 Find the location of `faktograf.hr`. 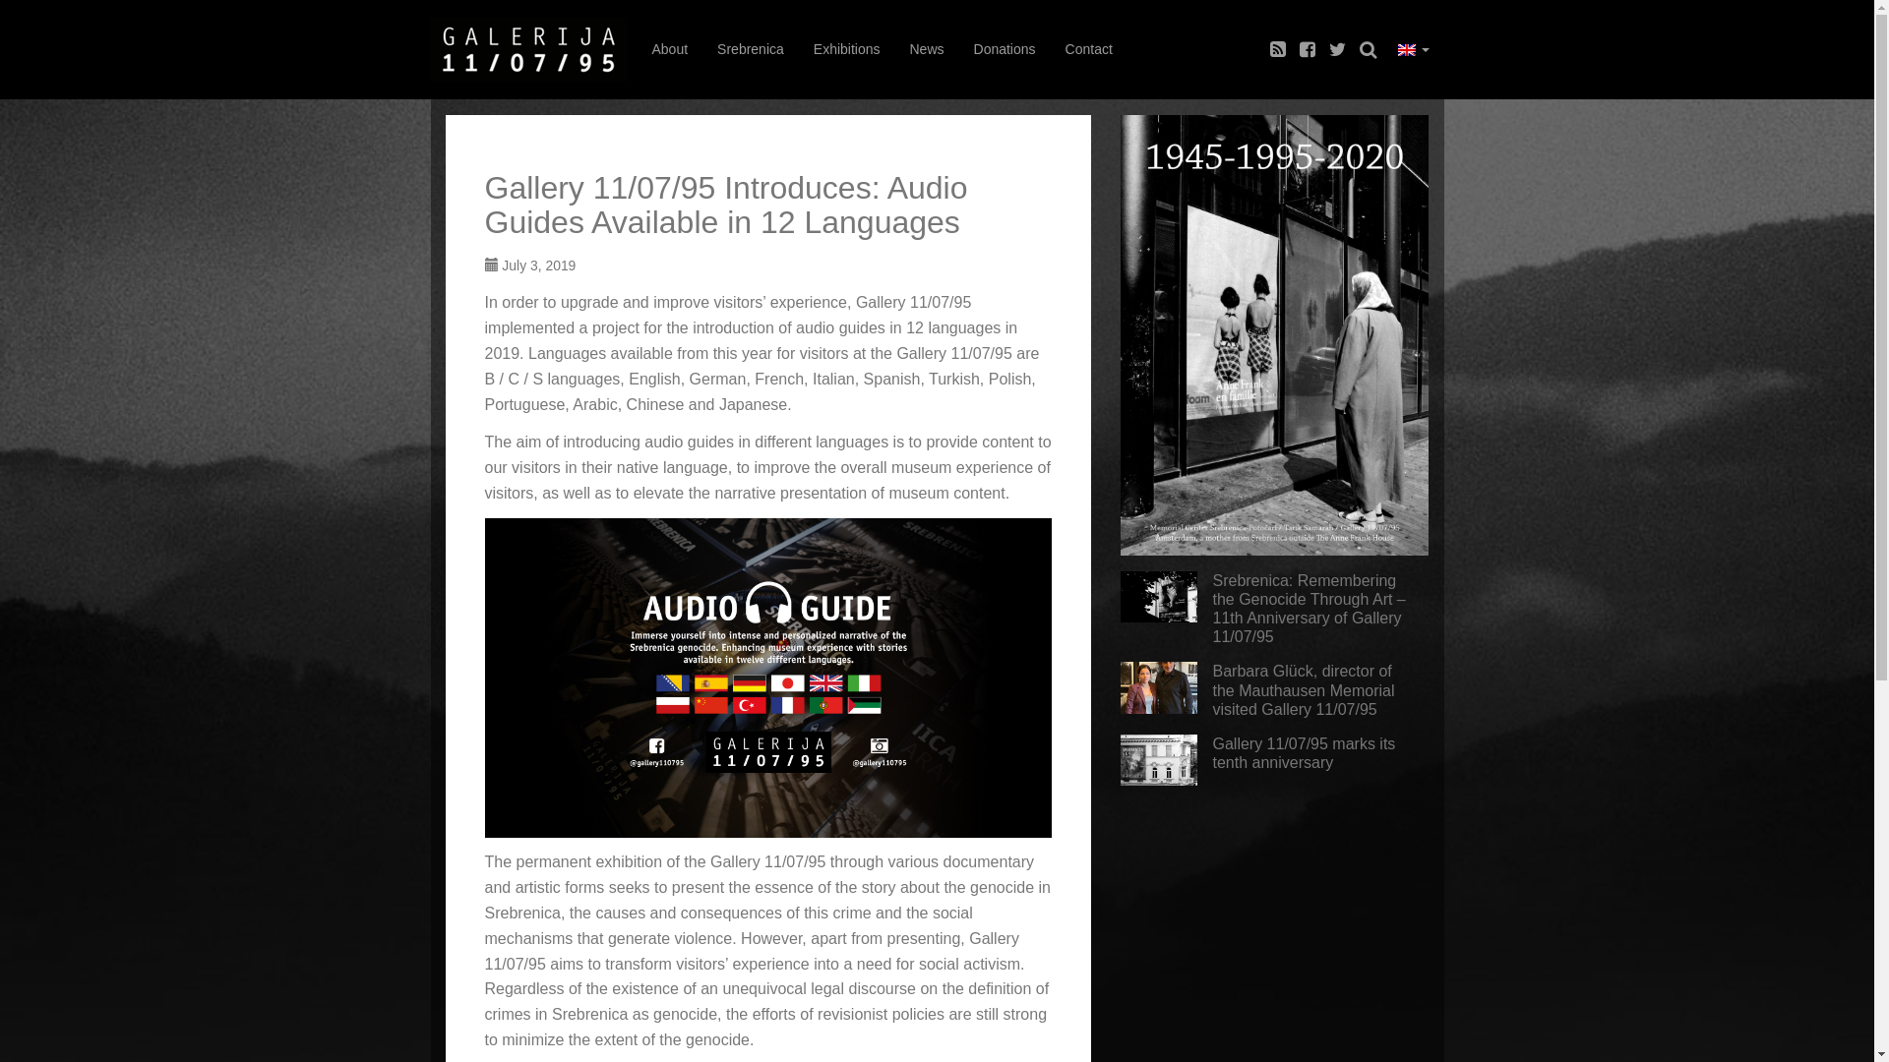

faktograf.hr is located at coordinates (529, 49).